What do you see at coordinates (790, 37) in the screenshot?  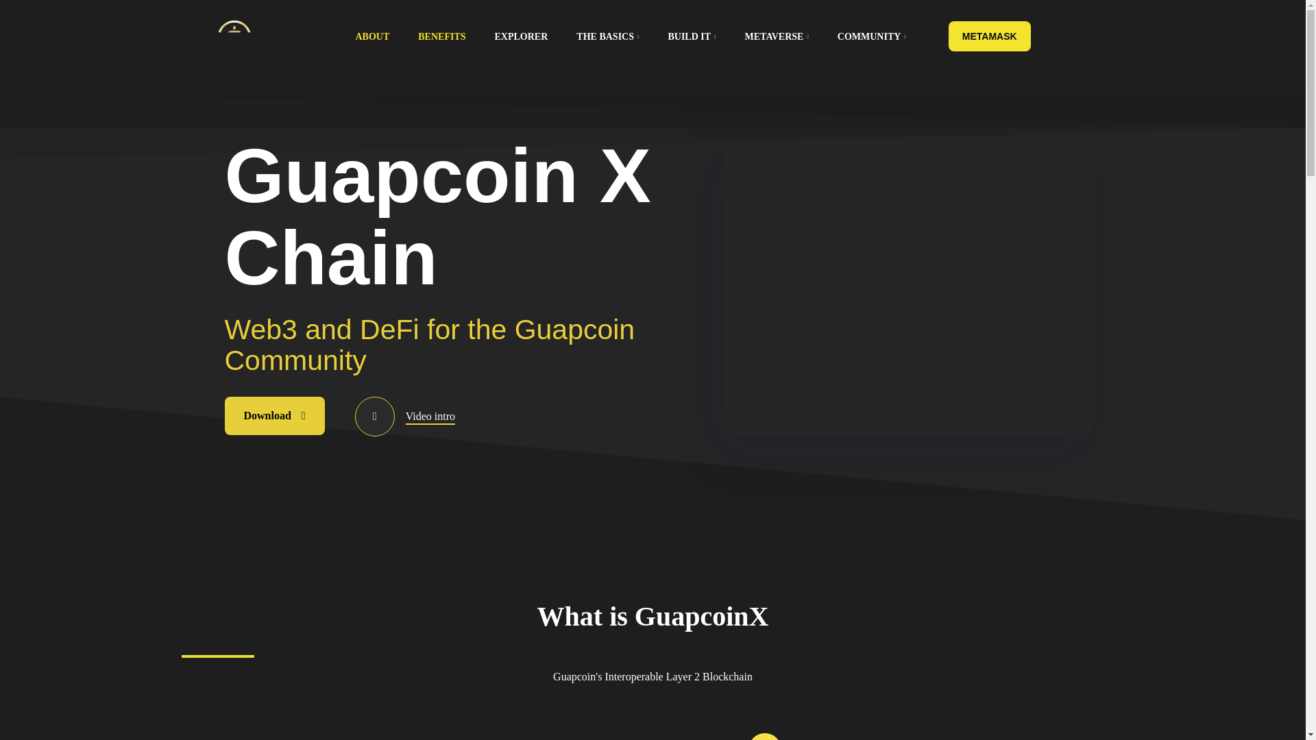 I see `METAVERSE` at bounding box center [790, 37].